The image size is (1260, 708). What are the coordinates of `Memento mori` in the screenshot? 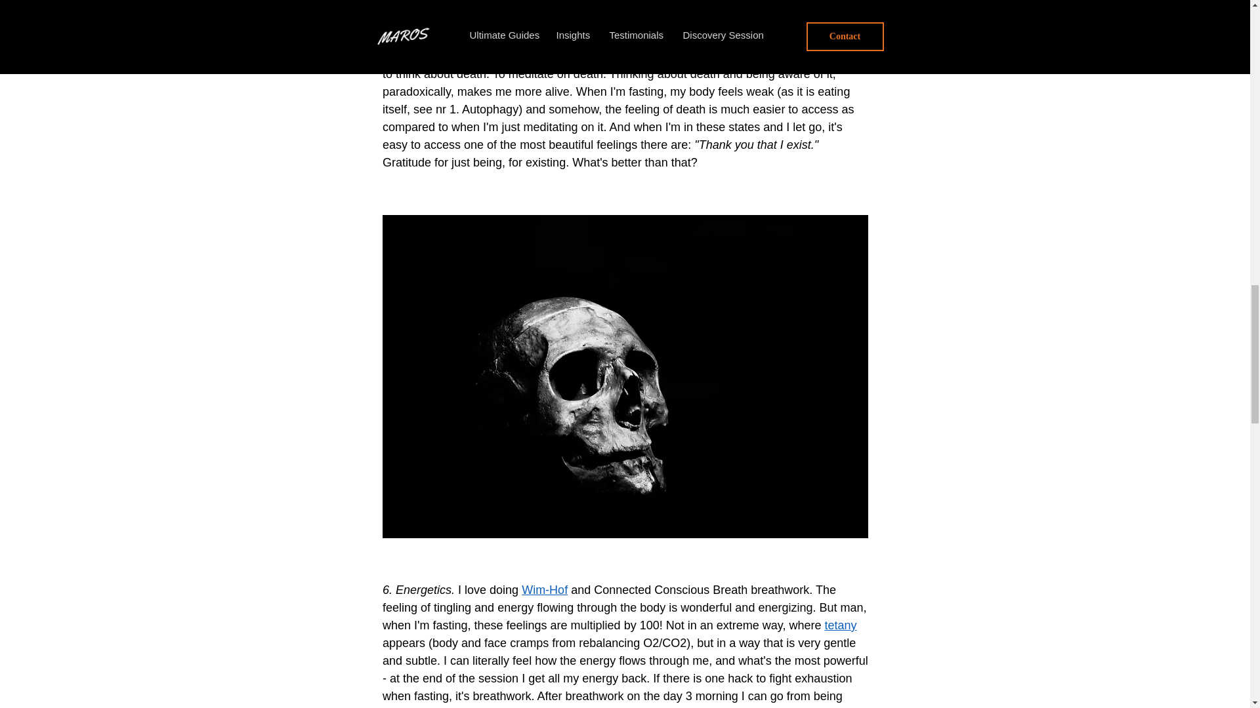 It's located at (550, 5).